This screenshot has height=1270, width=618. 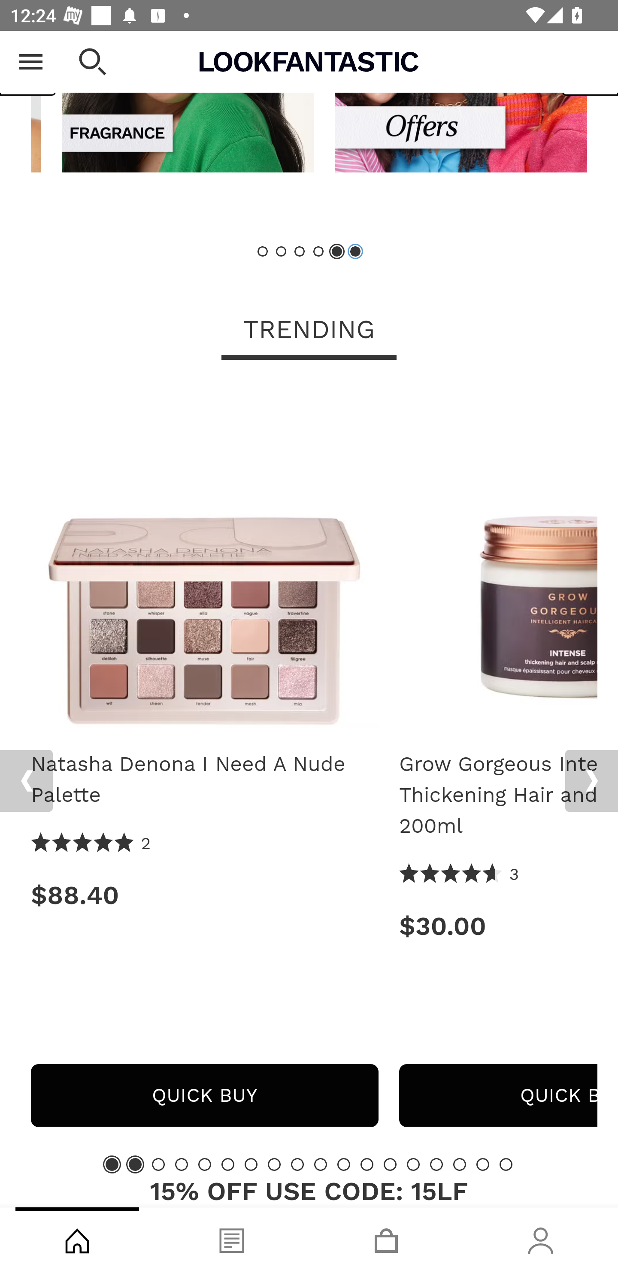 What do you see at coordinates (300, 252) in the screenshot?
I see `Slide 3` at bounding box center [300, 252].